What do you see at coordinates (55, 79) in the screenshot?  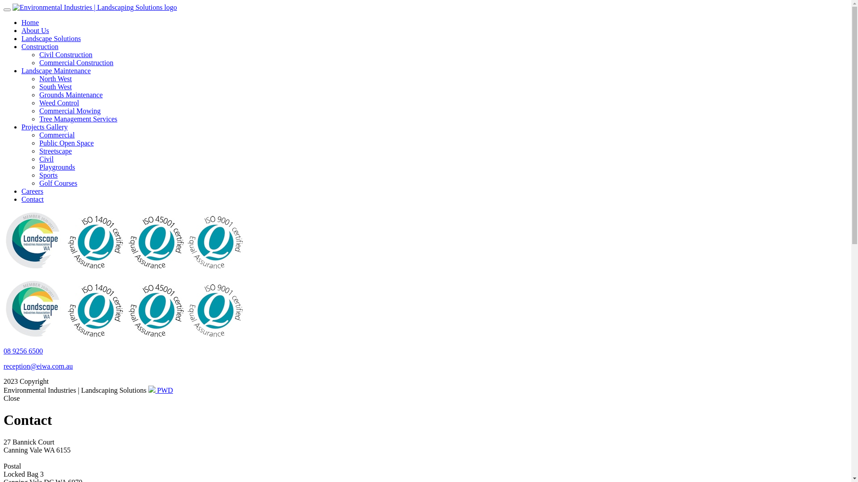 I see `North West` at bounding box center [55, 79].